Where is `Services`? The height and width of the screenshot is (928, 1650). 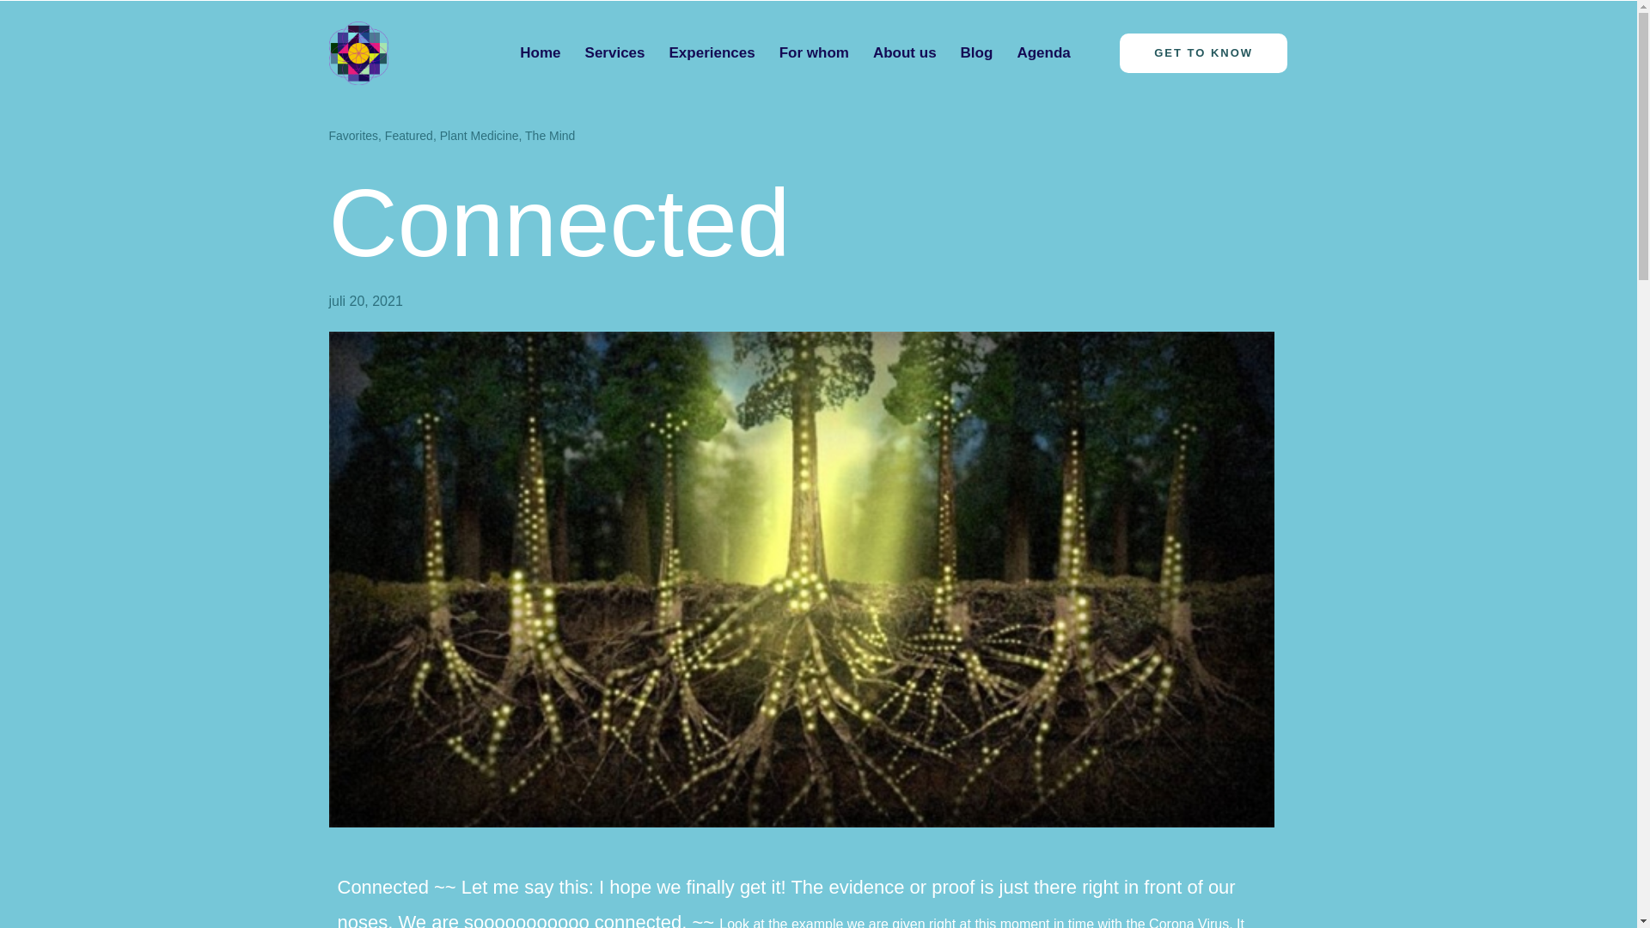 Services is located at coordinates (614, 53).